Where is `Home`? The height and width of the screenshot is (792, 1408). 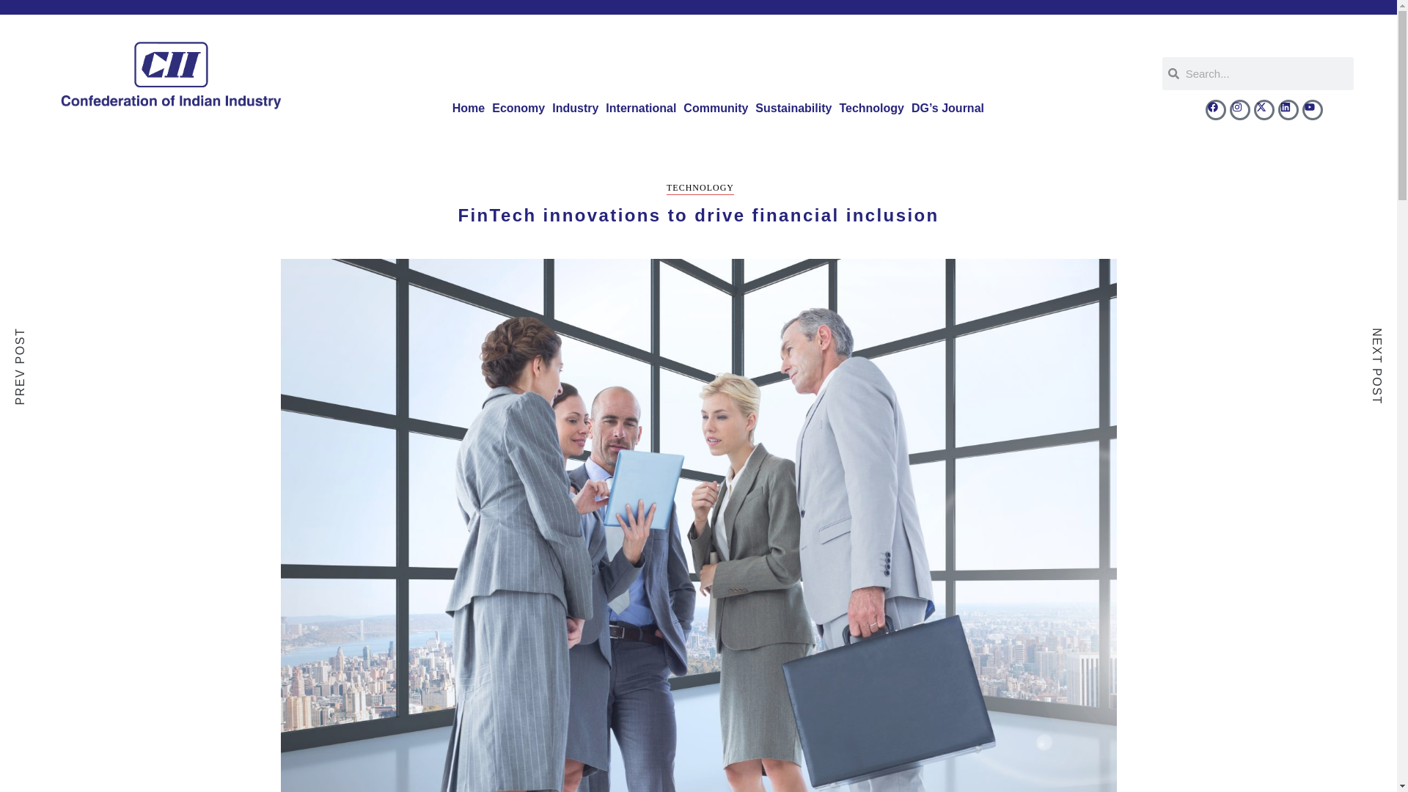 Home is located at coordinates (469, 109).